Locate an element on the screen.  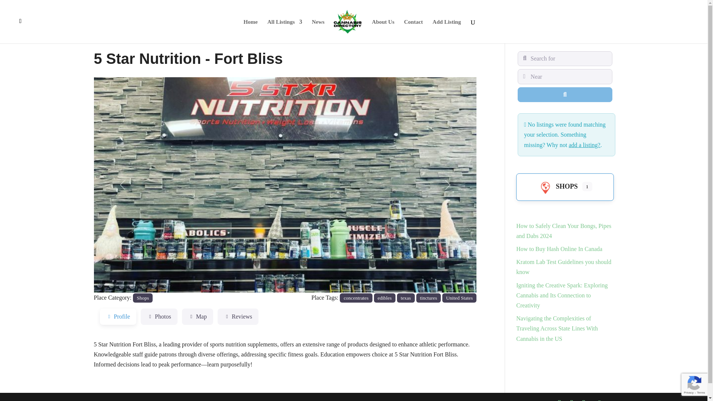
Photos is located at coordinates (159, 316).